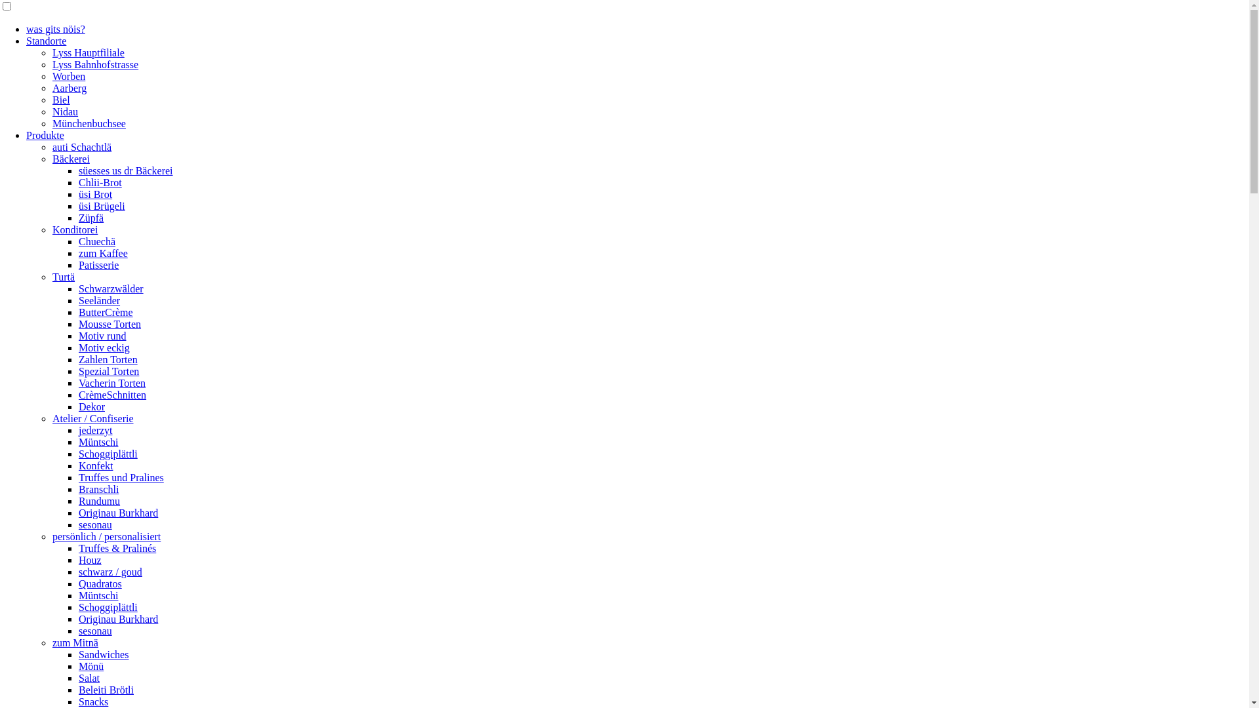 Image resolution: width=1259 pixels, height=708 pixels. Describe the element at coordinates (89, 678) in the screenshot. I see `Salat` at that location.